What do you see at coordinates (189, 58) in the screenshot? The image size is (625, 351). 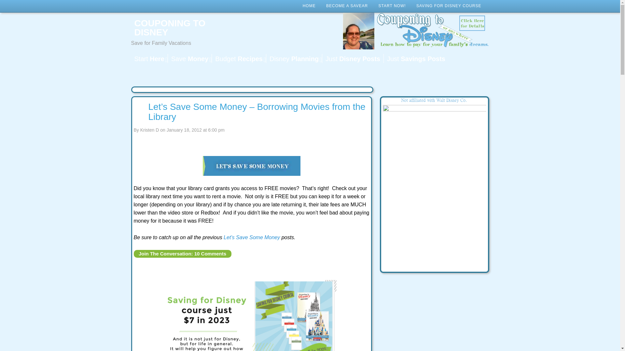 I see `money` at bounding box center [189, 58].